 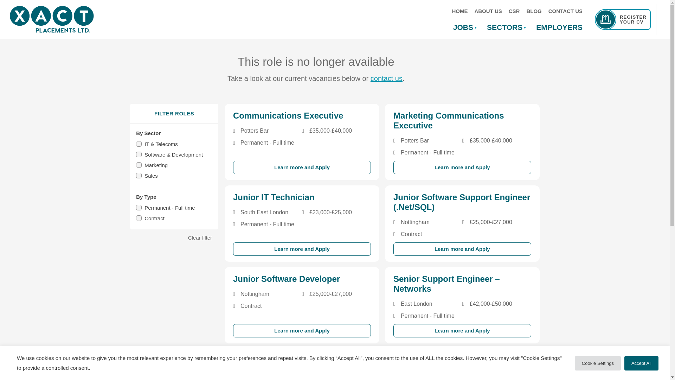 I want to click on Go to homepage, so click(x=52, y=19).